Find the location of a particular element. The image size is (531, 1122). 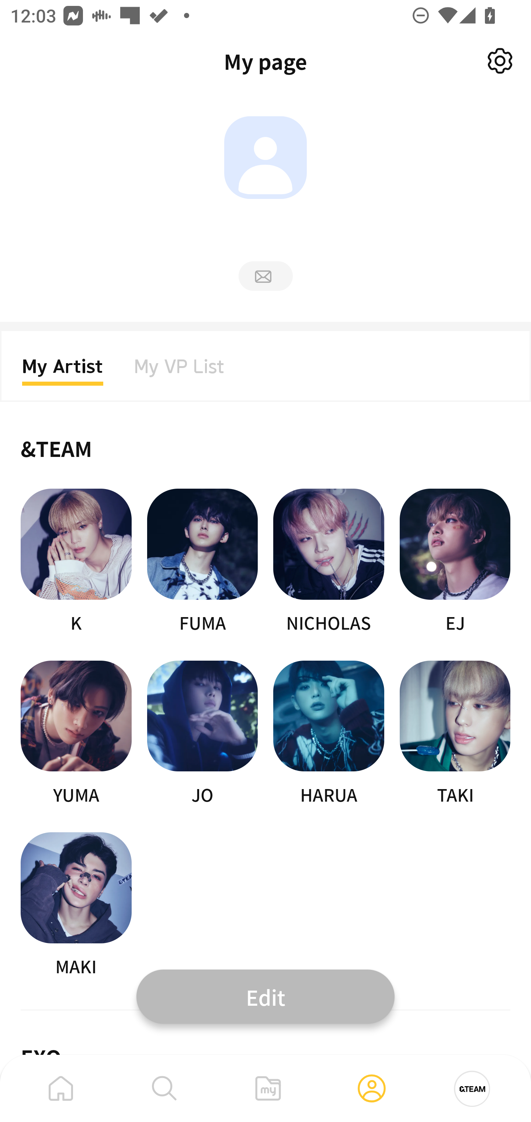

My VP List is located at coordinates (179, 371).